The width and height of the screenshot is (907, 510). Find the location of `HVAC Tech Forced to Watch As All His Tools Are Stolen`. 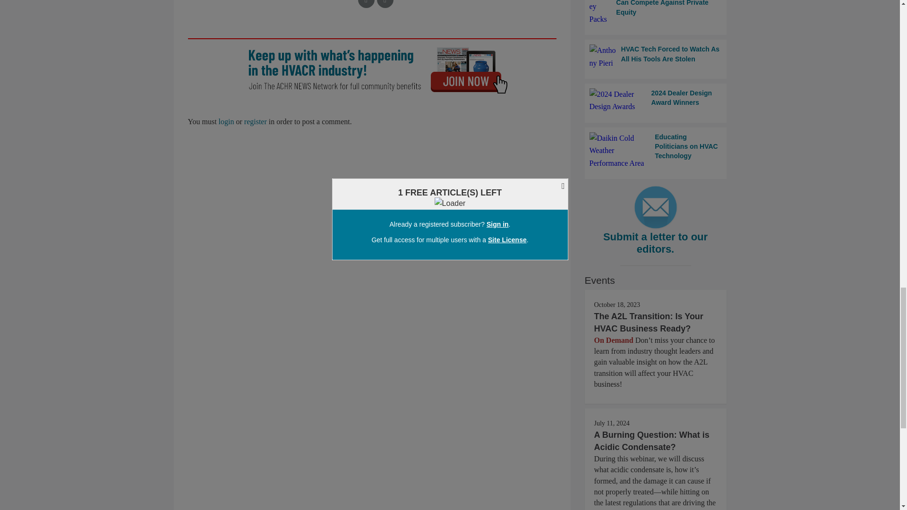

HVAC Tech Forced to Watch As All His Tools Are Stolen is located at coordinates (656, 57).